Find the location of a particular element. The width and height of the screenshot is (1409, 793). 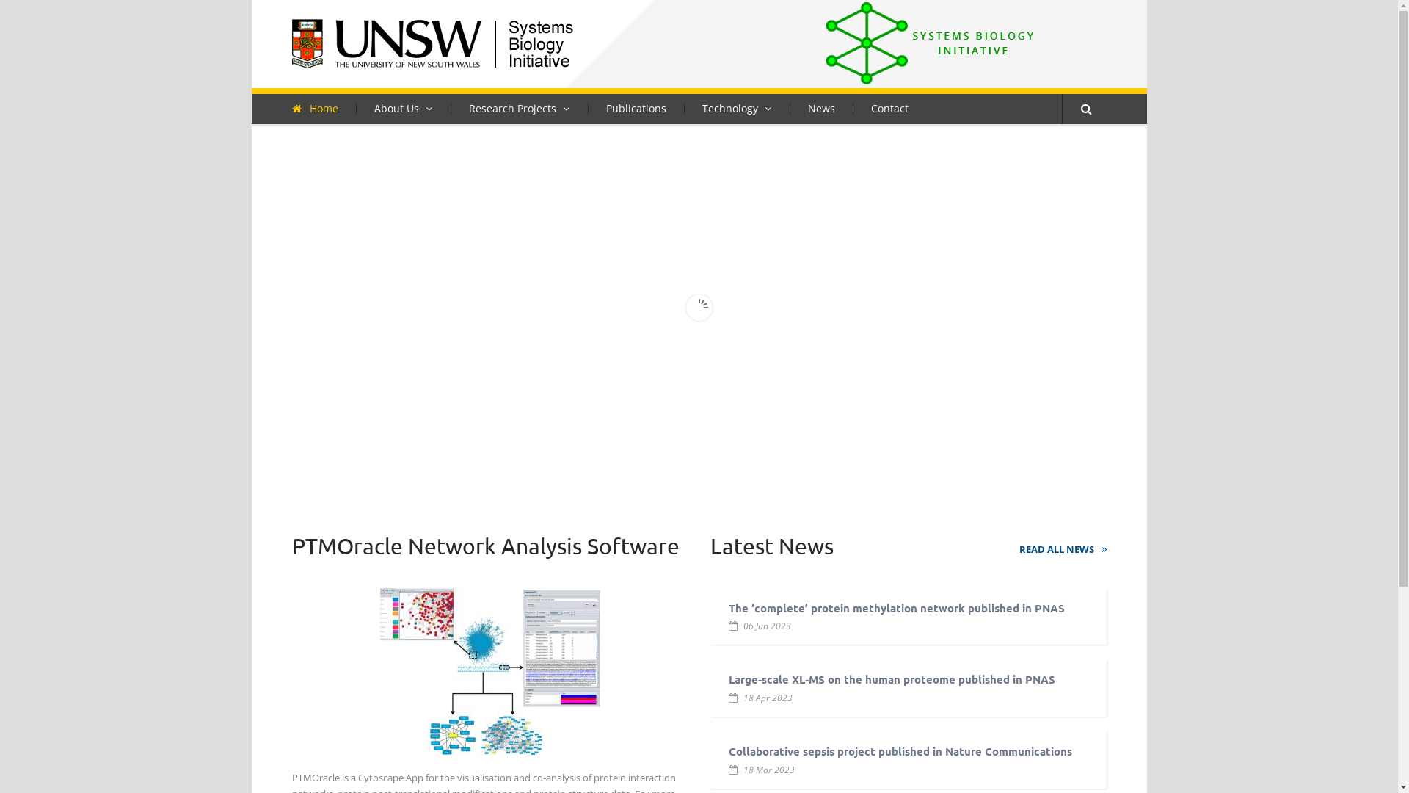

Publications is located at coordinates (636, 108).